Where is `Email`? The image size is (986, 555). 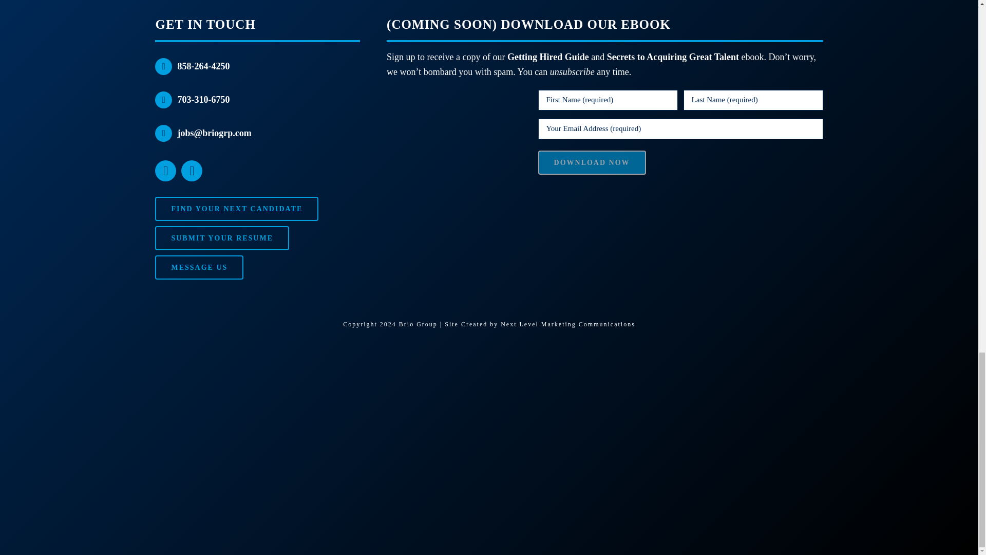 Email is located at coordinates (163, 134).